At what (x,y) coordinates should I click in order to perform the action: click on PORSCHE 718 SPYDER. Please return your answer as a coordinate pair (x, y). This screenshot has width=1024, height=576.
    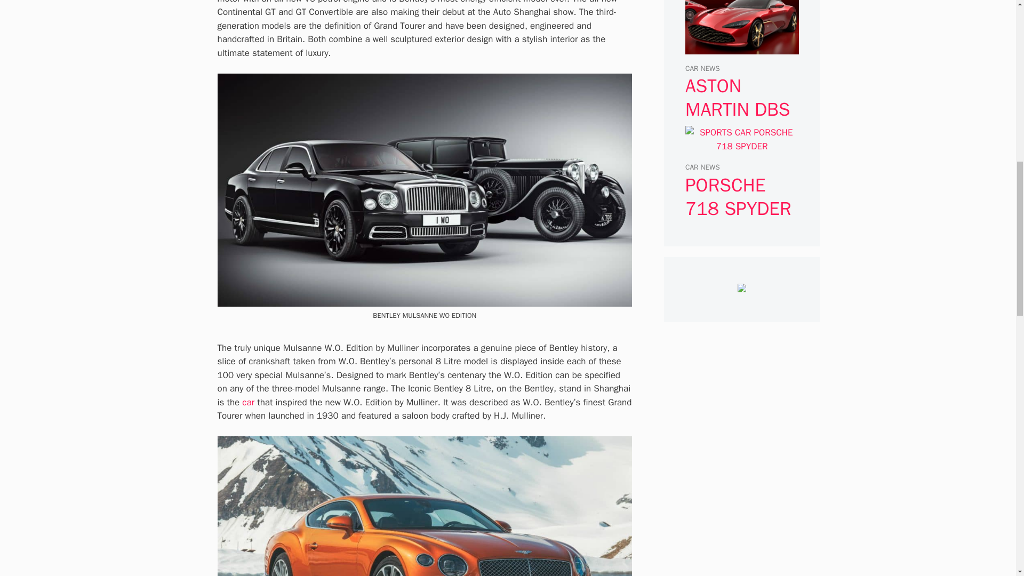
    Looking at the image, I should click on (738, 196).